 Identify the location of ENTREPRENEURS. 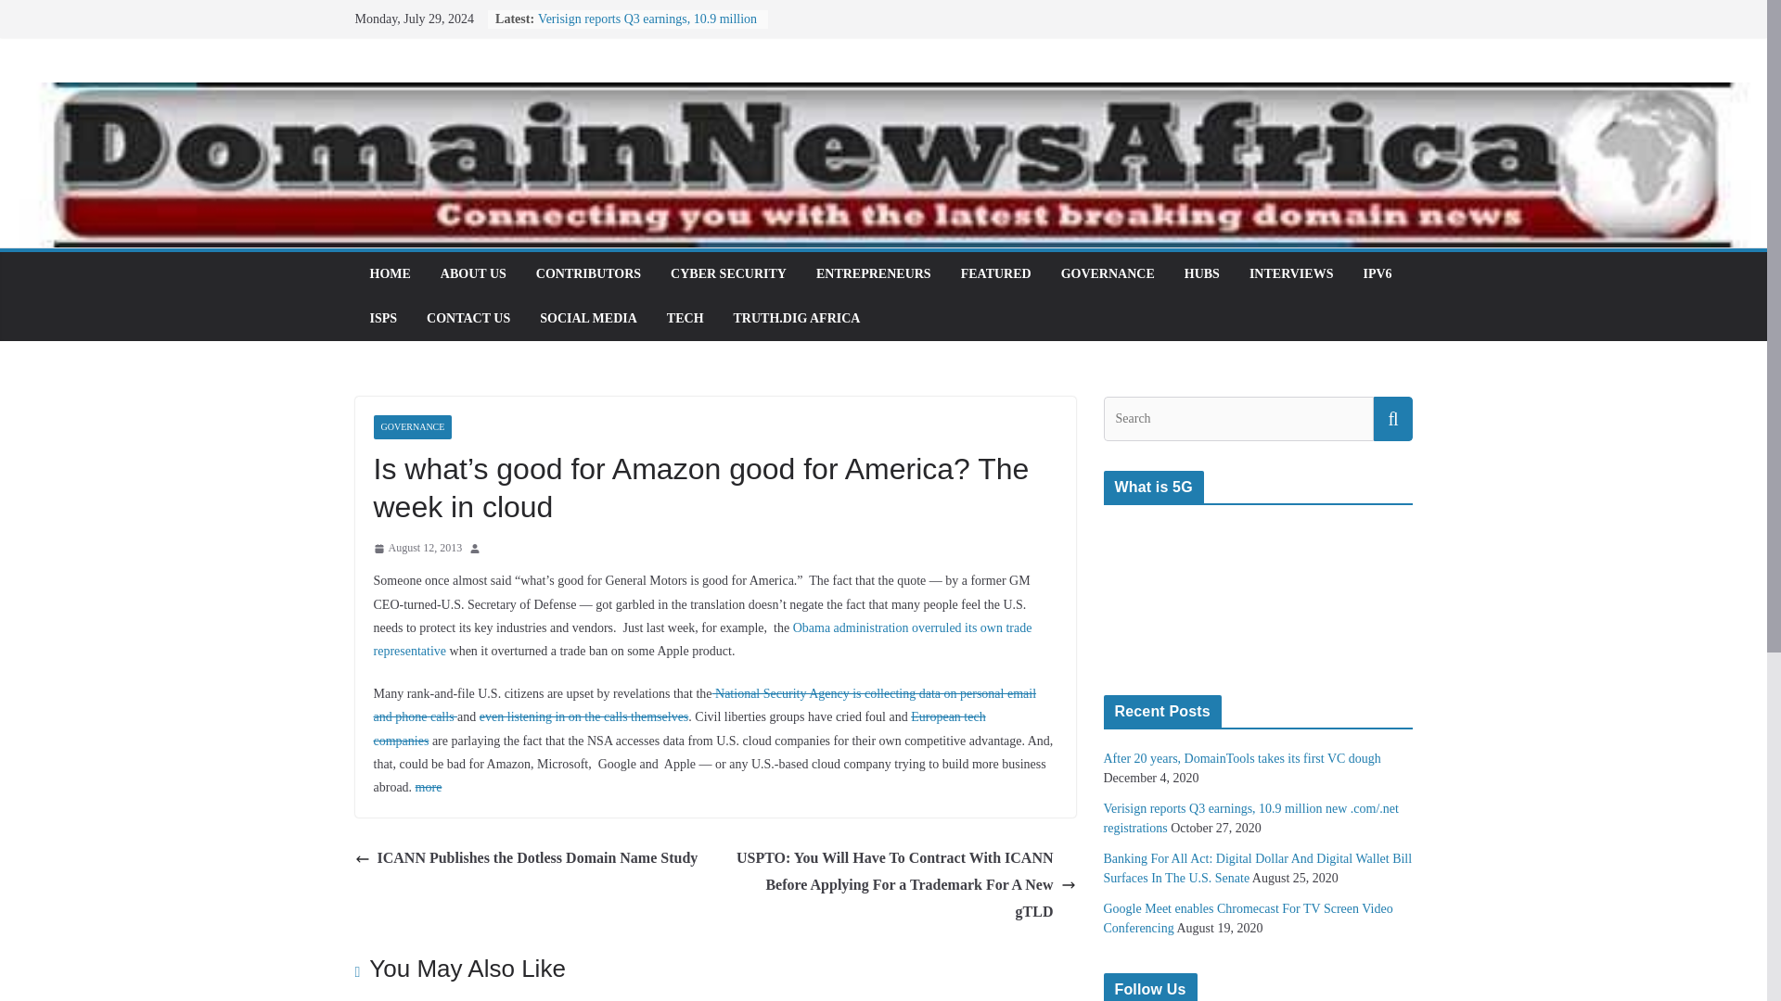
(874, 273).